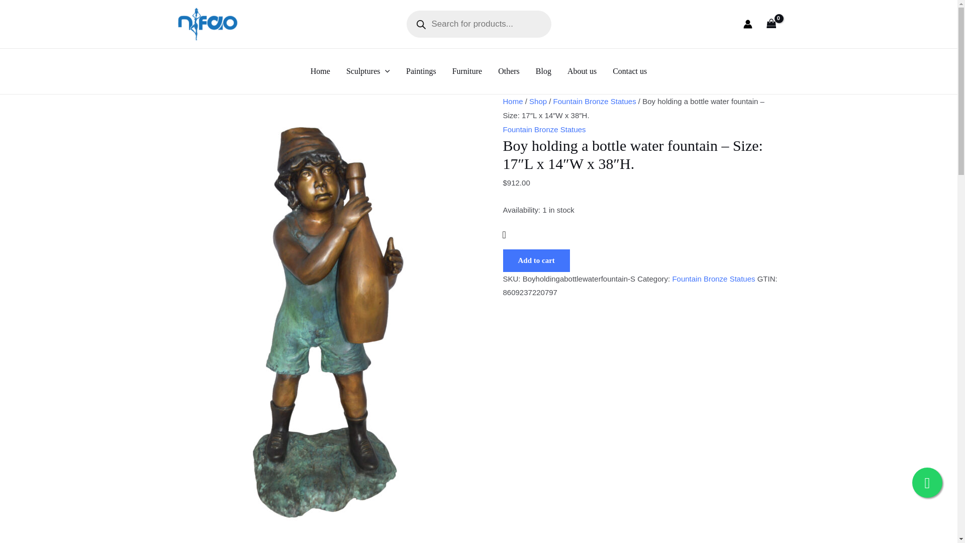  I want to click on Paintings, so click(421, 71).